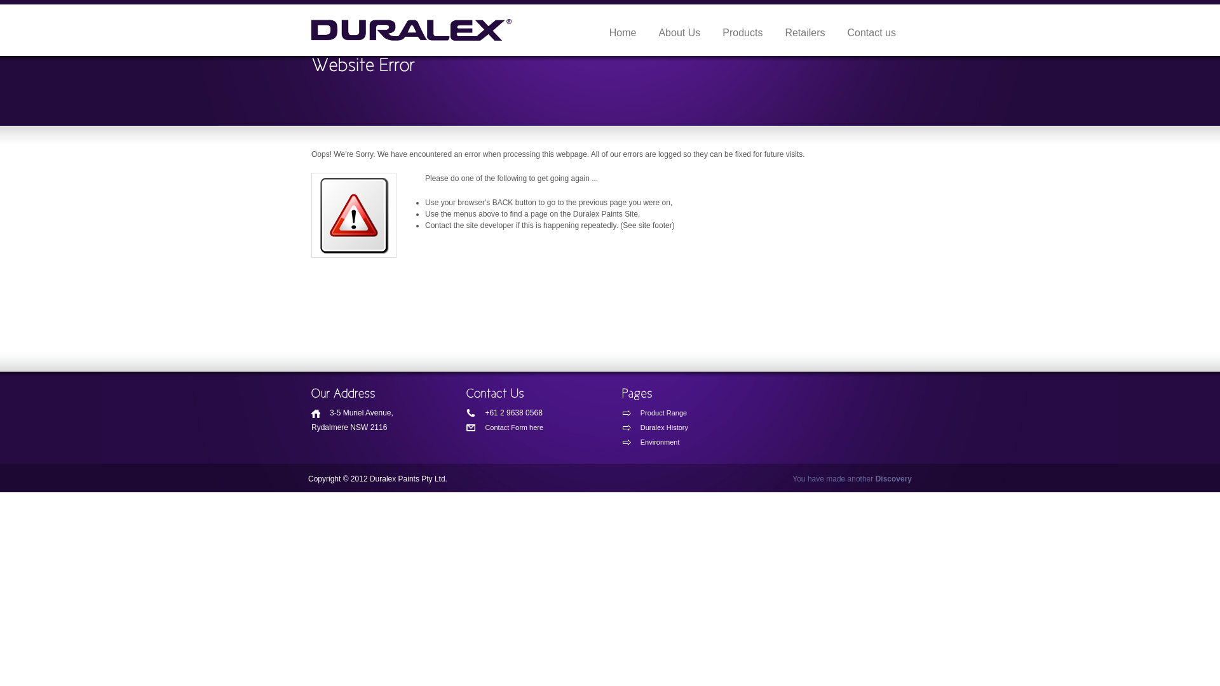  Describe the element at coordinates (675, 413) in the screenshot. I see `Product Range` at that location.